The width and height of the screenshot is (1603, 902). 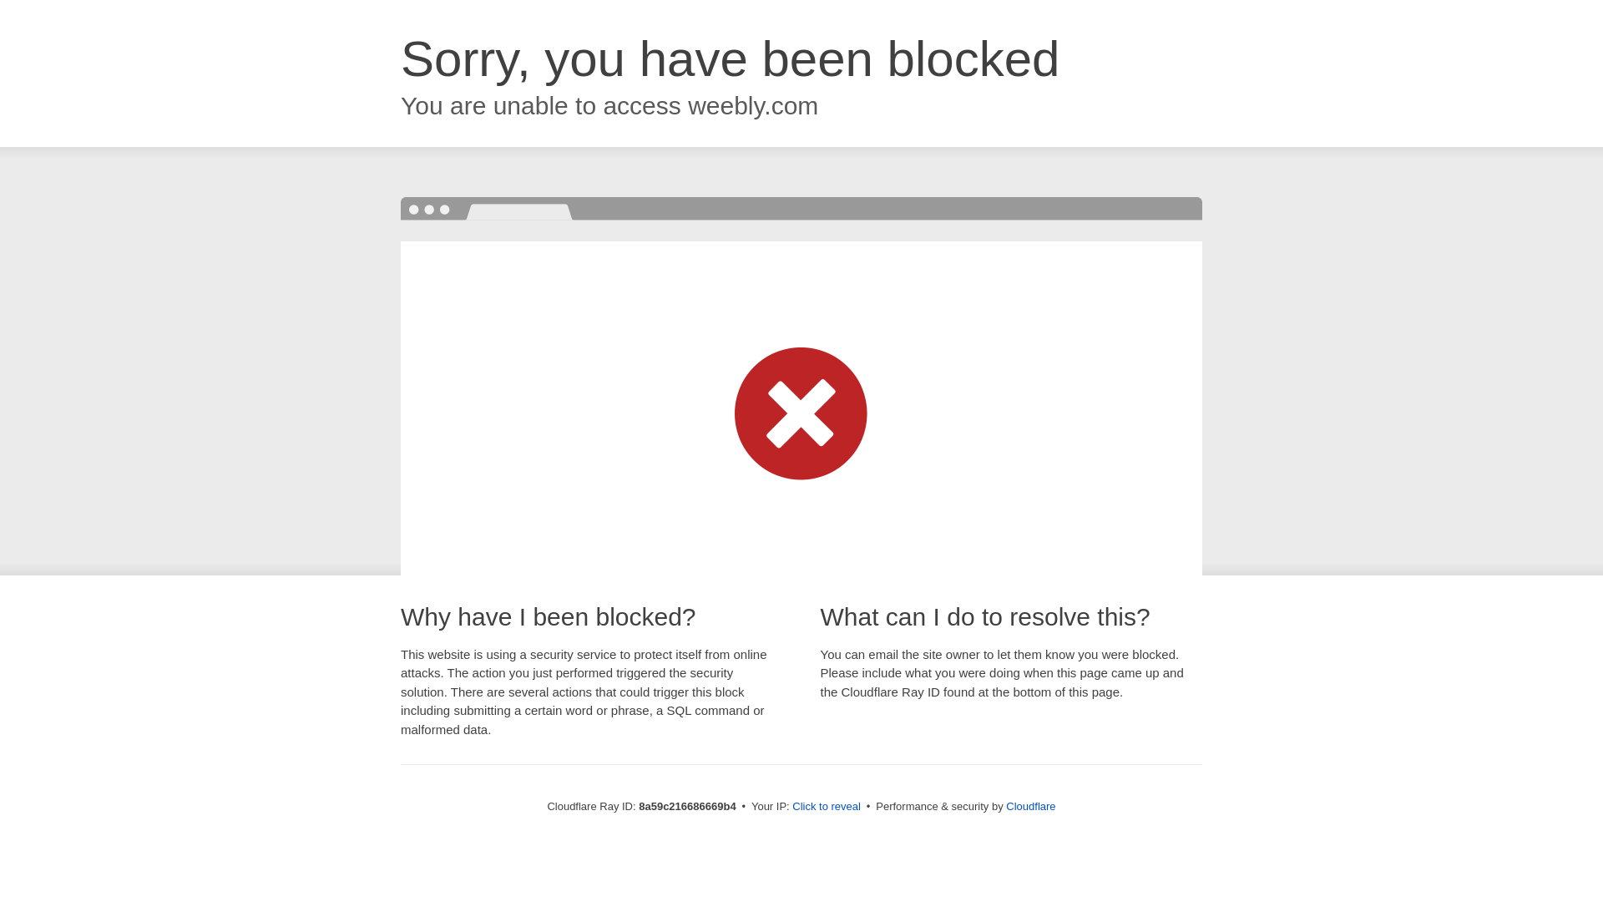 What do you see at coordinates (827, 807) in the screenshot?
I see `Click to reveal` at bounding box center [827, 807].